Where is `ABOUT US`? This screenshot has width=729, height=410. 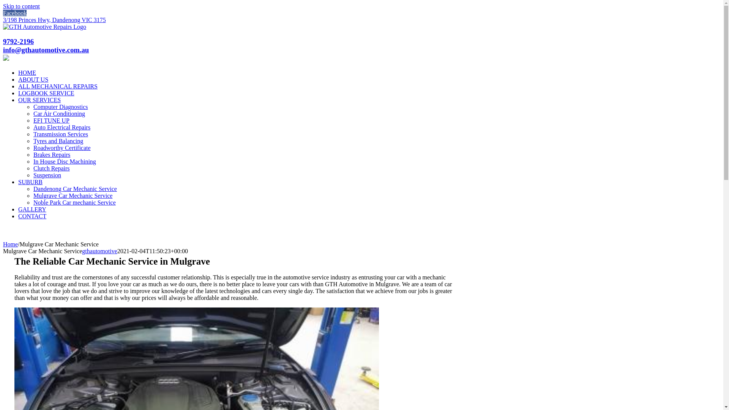 ABOUT US is located at coordinates (33, 80).